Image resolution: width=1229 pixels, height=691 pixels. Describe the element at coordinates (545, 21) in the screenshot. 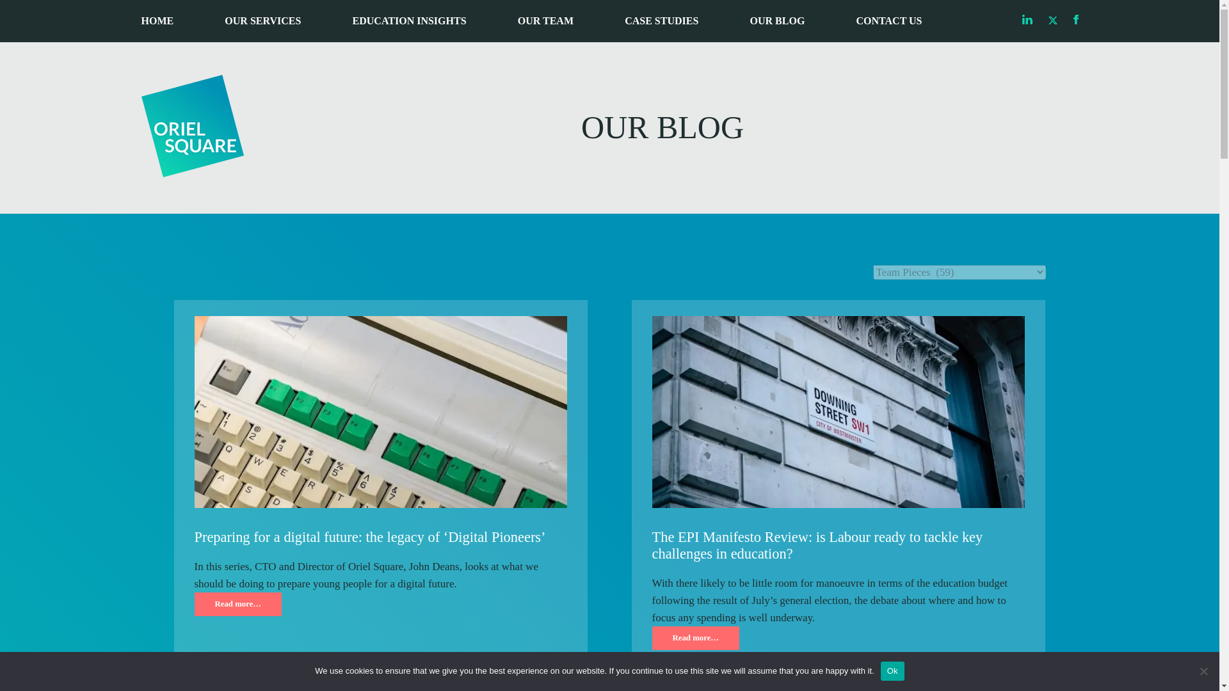

I see `OUR TEAM` at that location.